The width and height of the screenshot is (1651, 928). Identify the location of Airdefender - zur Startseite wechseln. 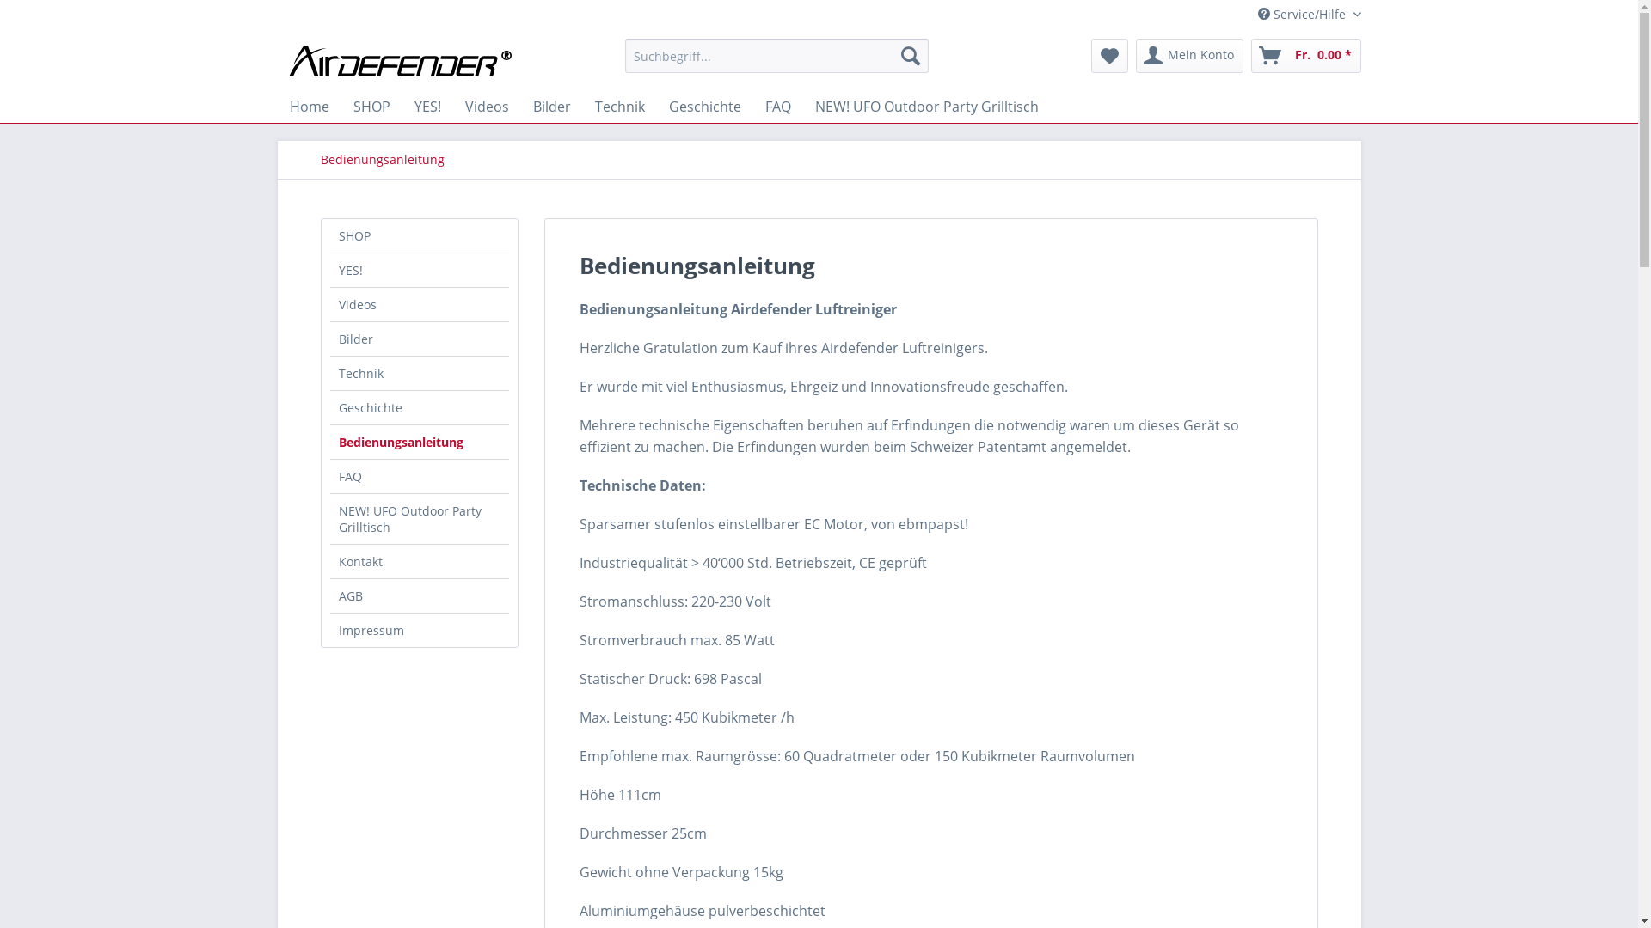
(400, 60).